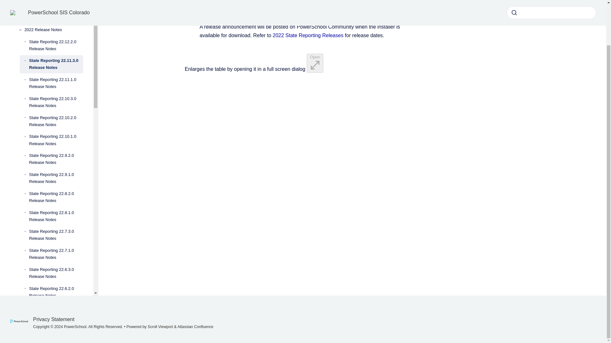 The width and height of the screenshot is (611, 343). What do you see at coordinates (56, 273) in the screenshot?
I see `State Reporting 22.6.3.0 Release Notes` at bounding box center [56, 273].